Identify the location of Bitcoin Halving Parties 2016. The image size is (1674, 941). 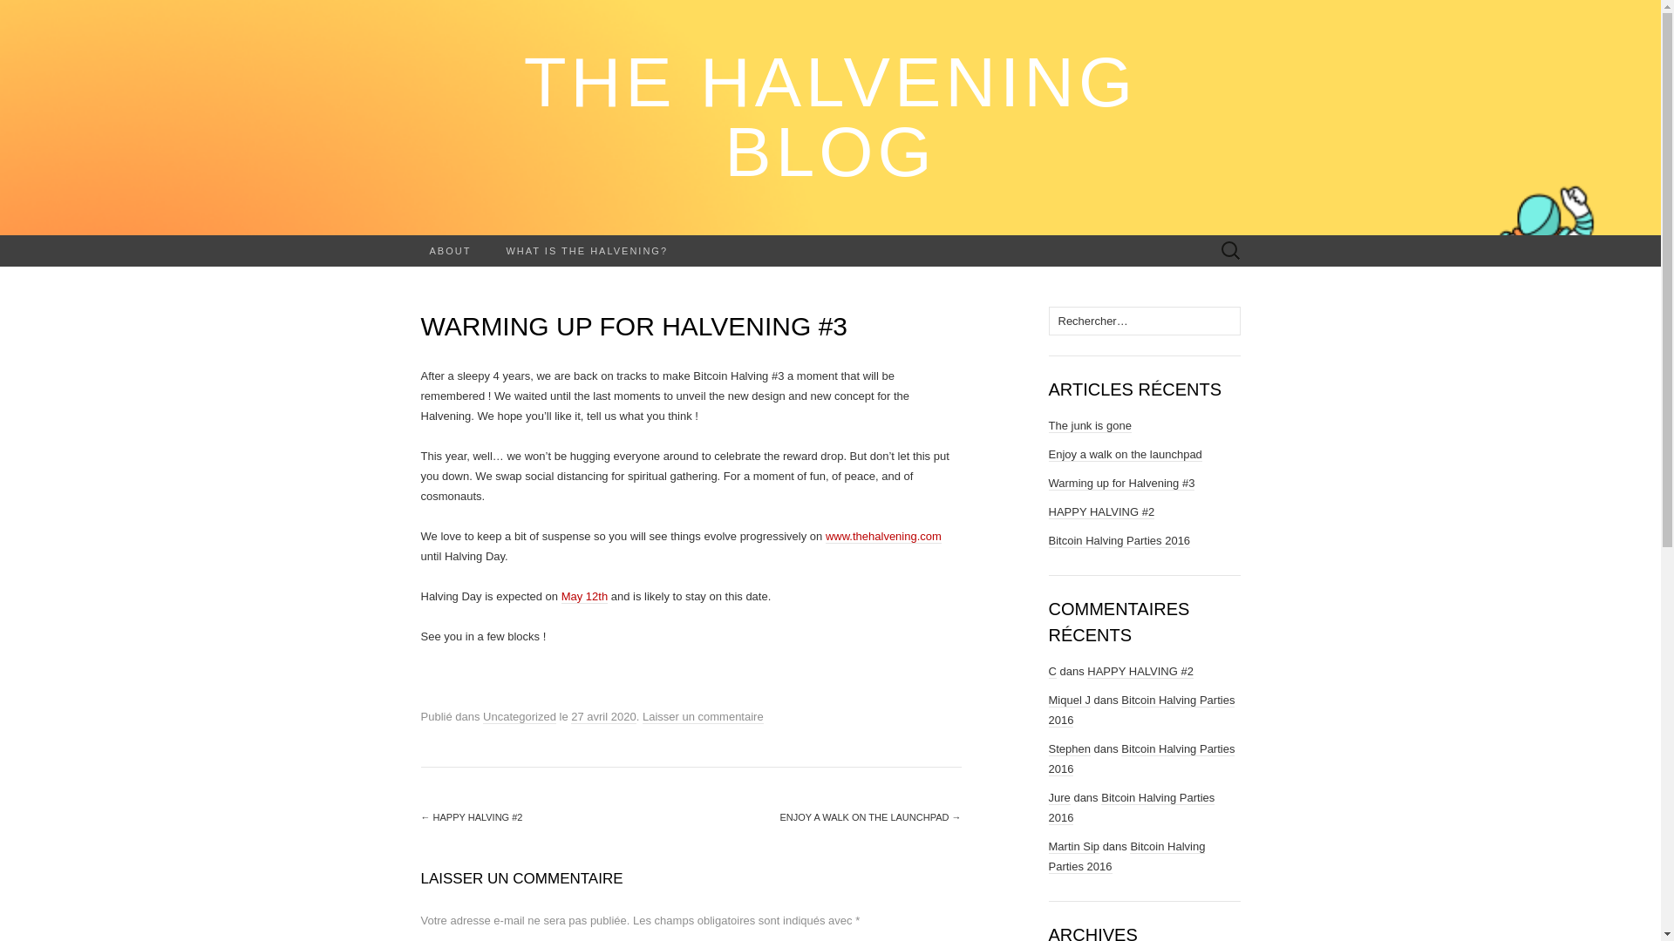
(1140, 709).